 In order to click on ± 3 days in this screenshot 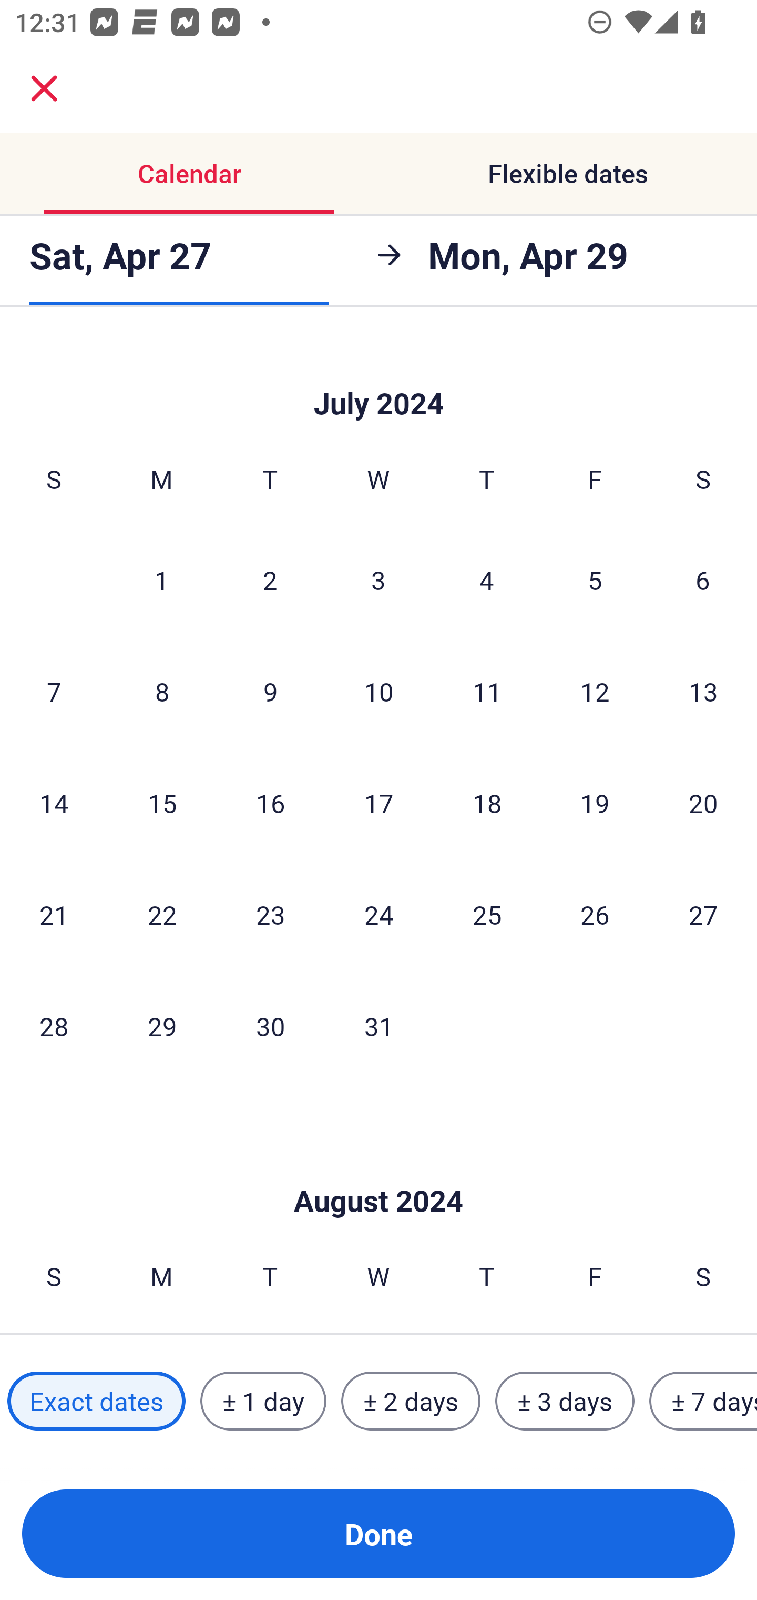, I will do `click(565, 1401)`.